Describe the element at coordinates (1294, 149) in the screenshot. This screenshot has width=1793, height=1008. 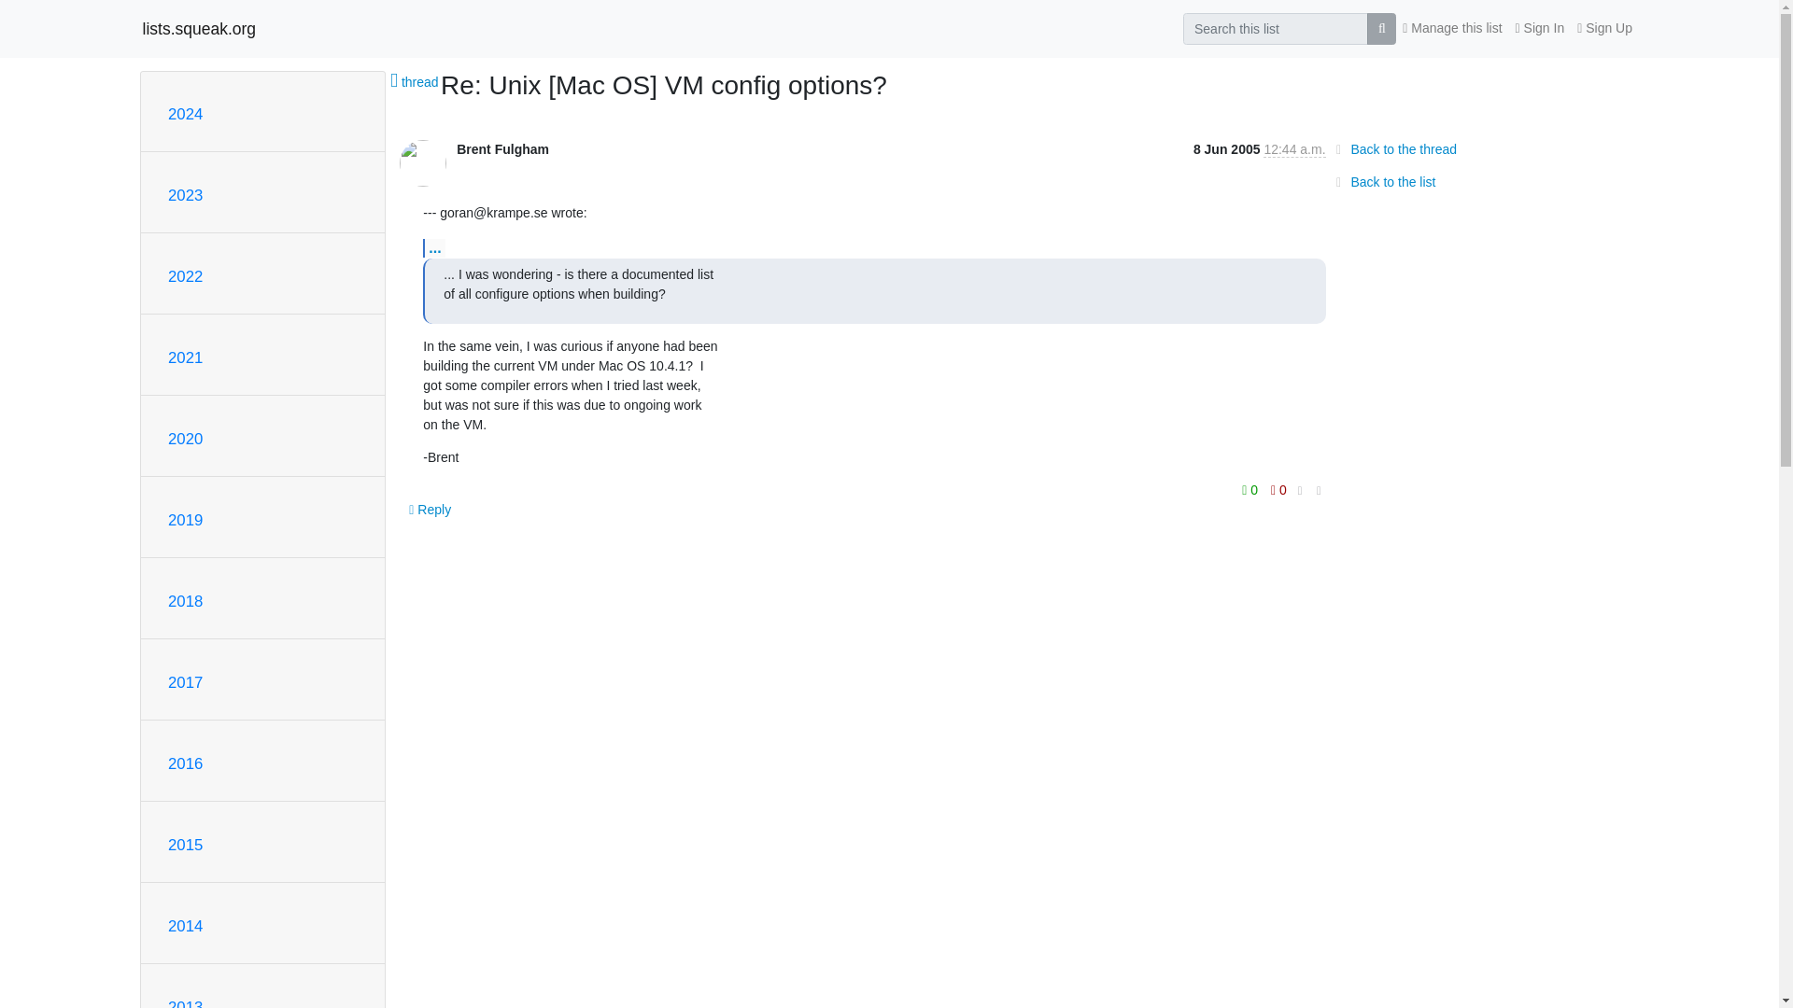
I see `Sender's time: June 7, 2005, 3:44 p.m.` at that location.